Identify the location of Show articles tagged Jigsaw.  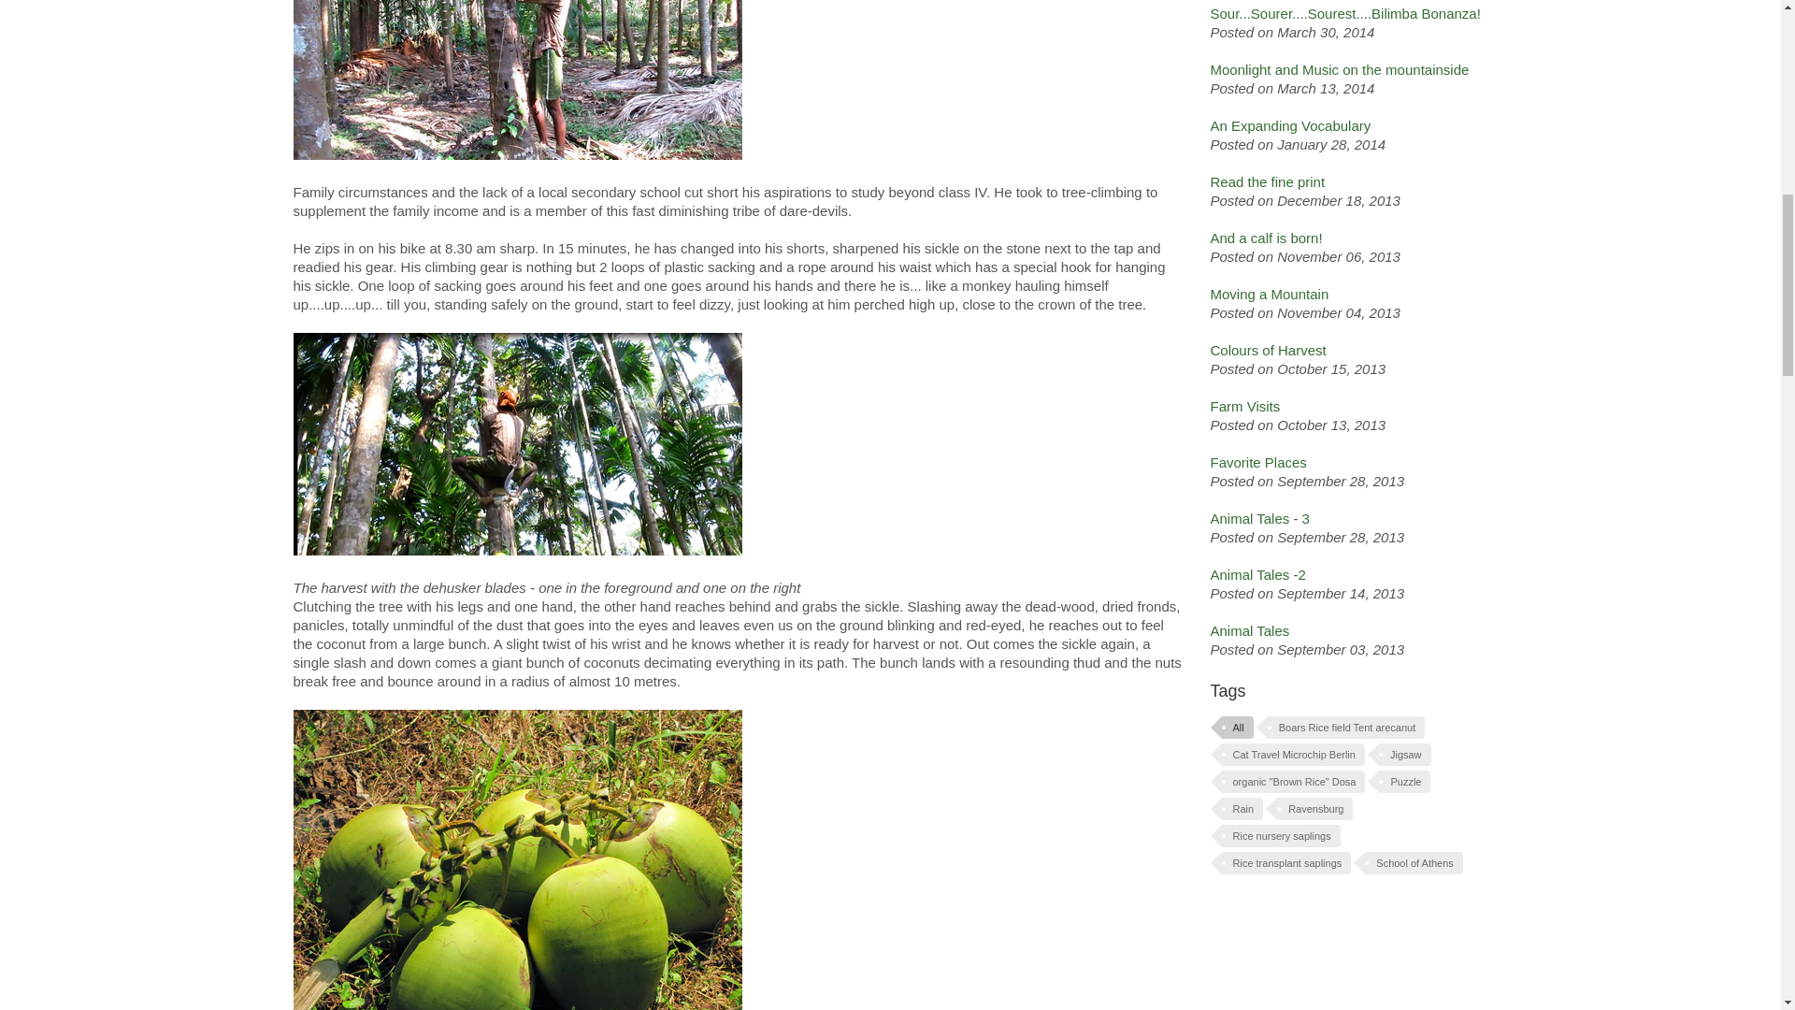
(1404, 754).